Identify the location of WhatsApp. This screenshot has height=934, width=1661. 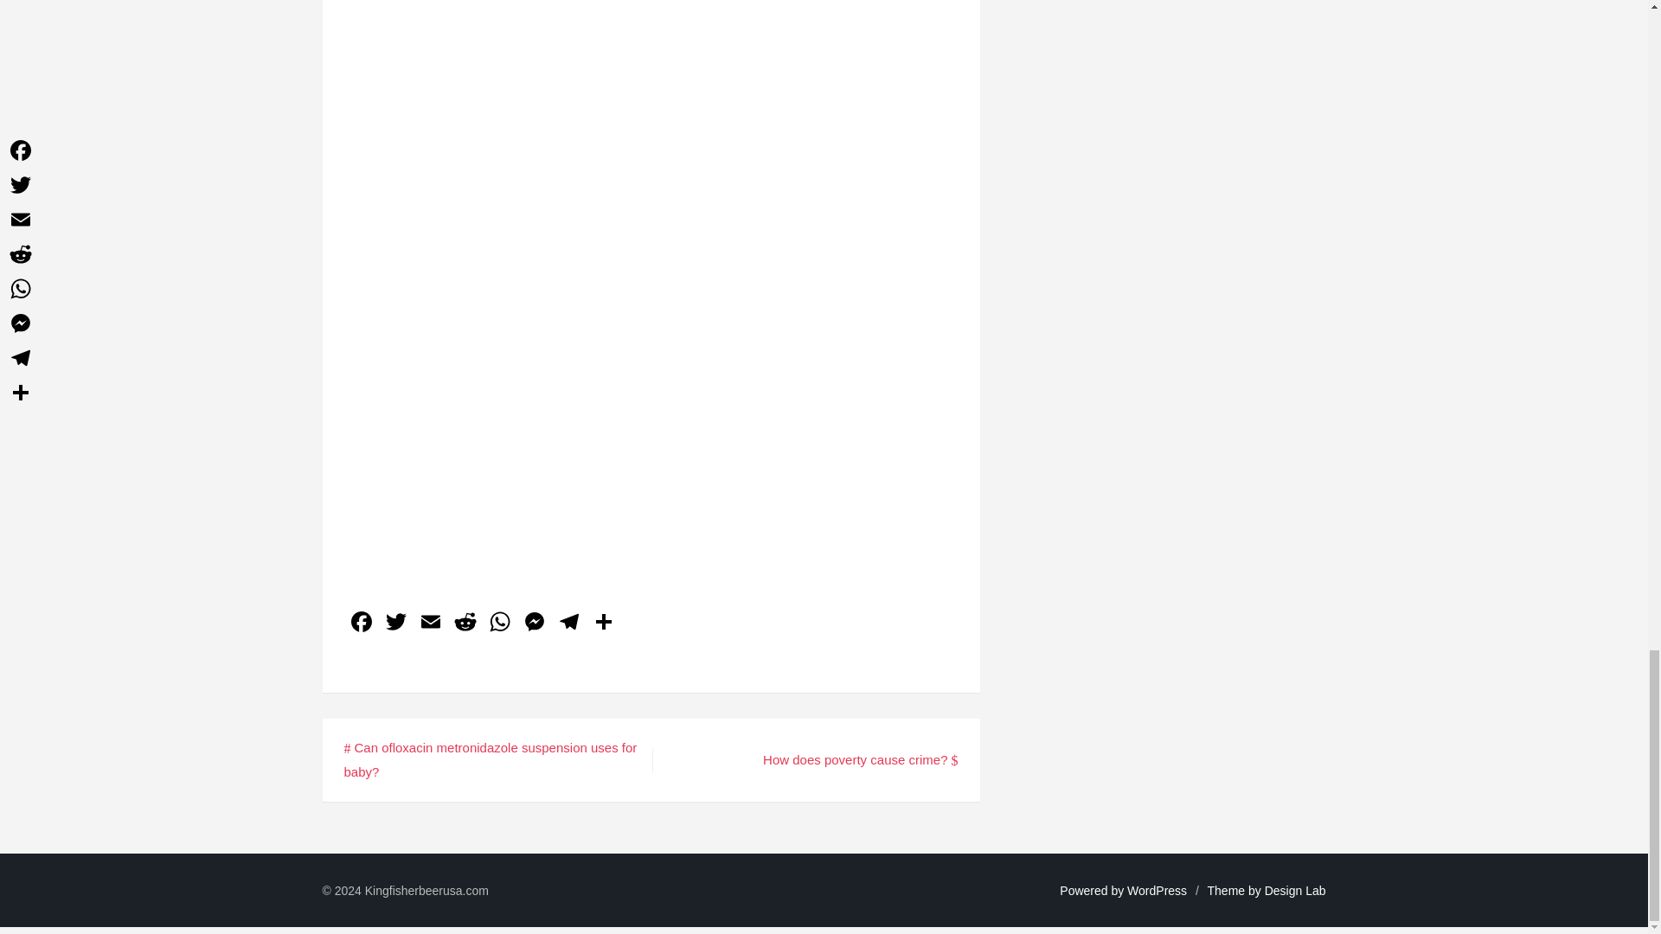
(500, 624).